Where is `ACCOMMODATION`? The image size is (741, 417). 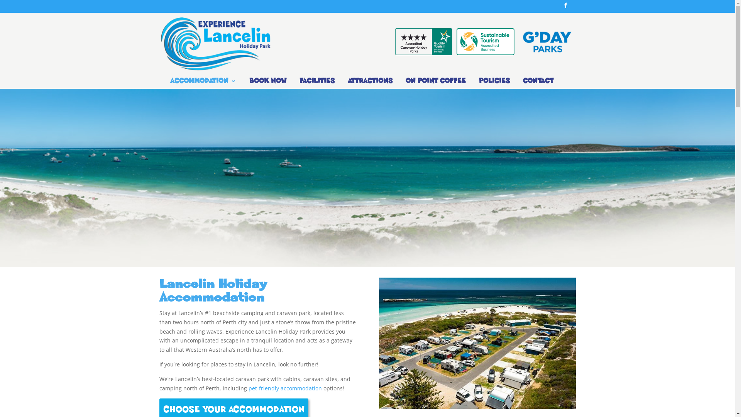
ACCOMMODATION is located at coordinates (203, 83).